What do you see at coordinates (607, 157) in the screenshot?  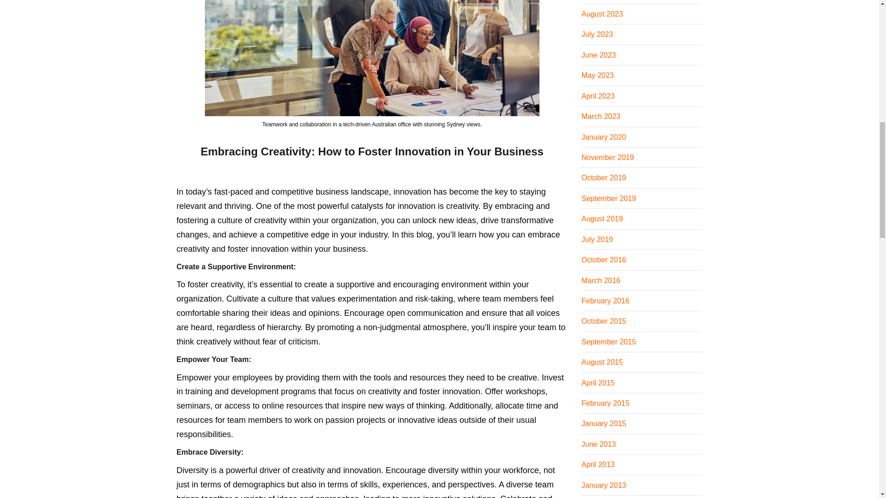 I see `November 2019` at bounding box center [607, 157].